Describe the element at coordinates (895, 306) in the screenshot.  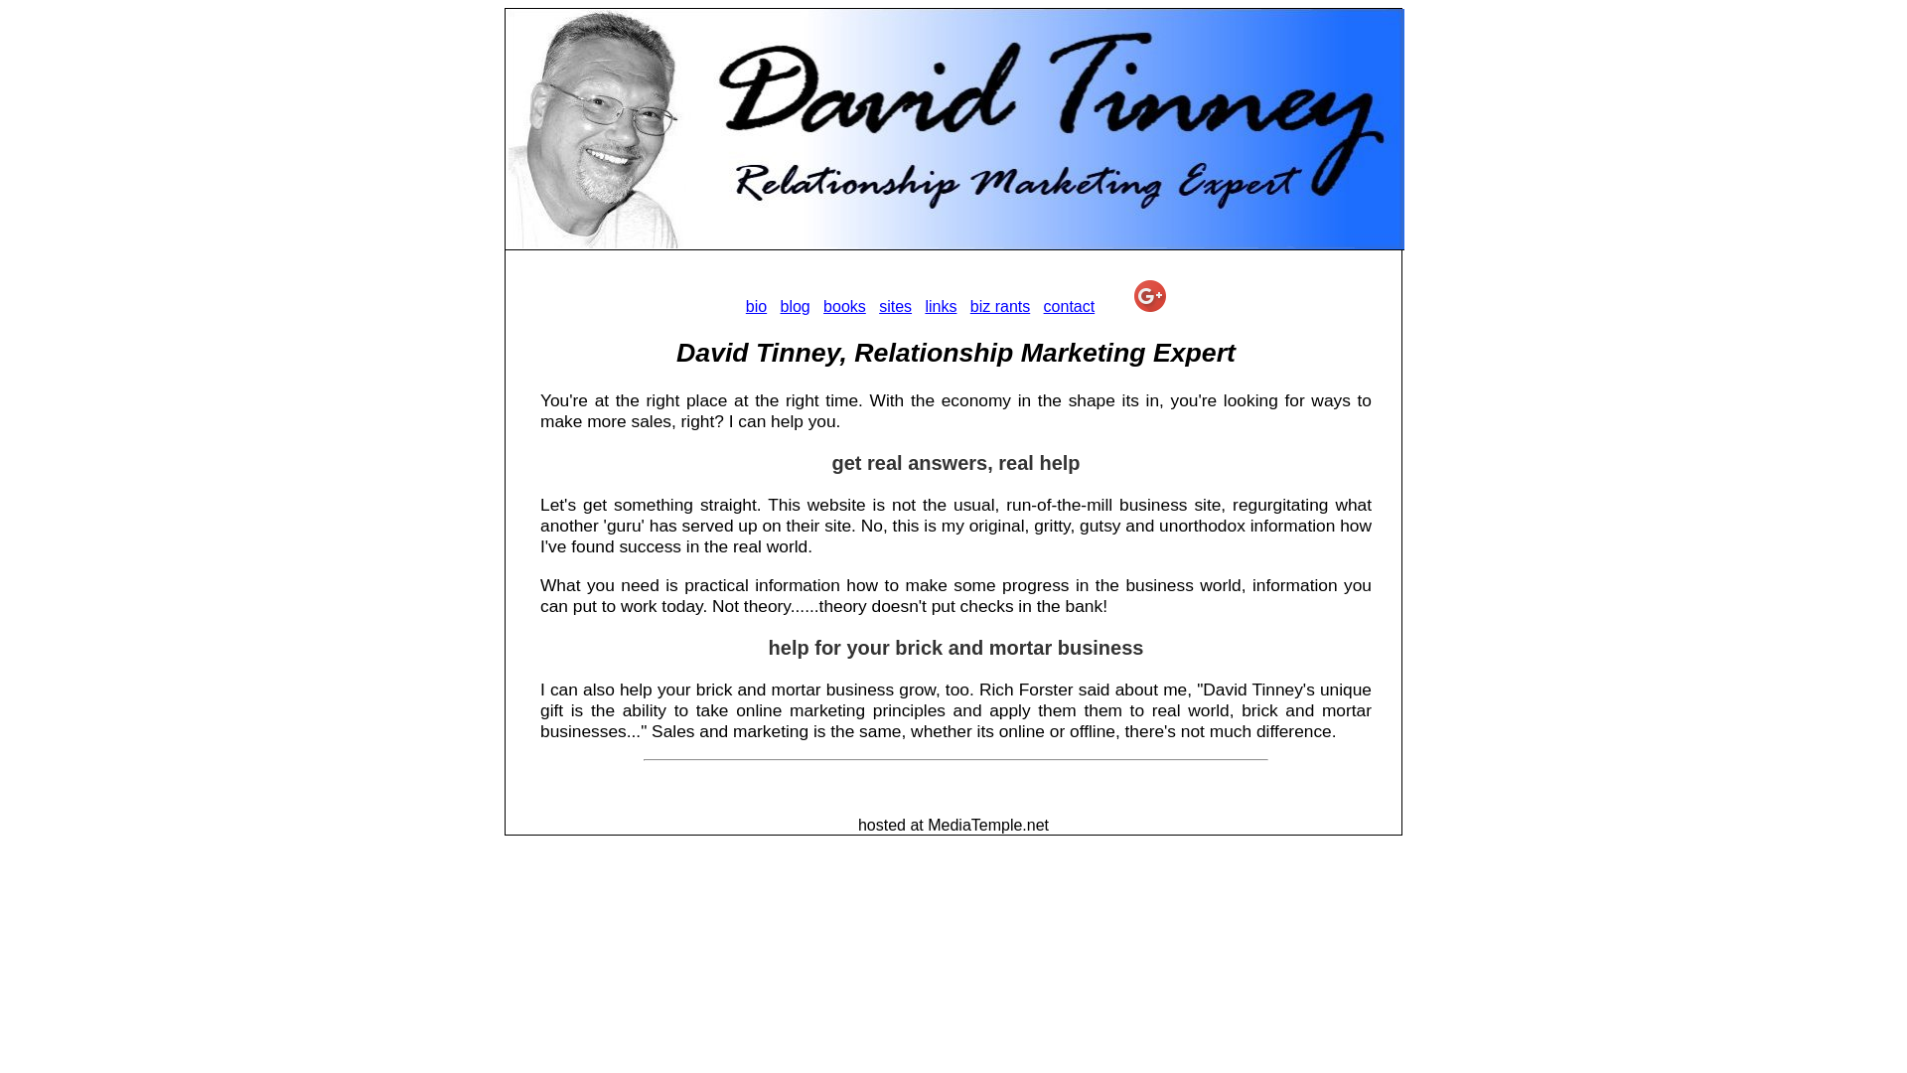
I see `sites` at that location.